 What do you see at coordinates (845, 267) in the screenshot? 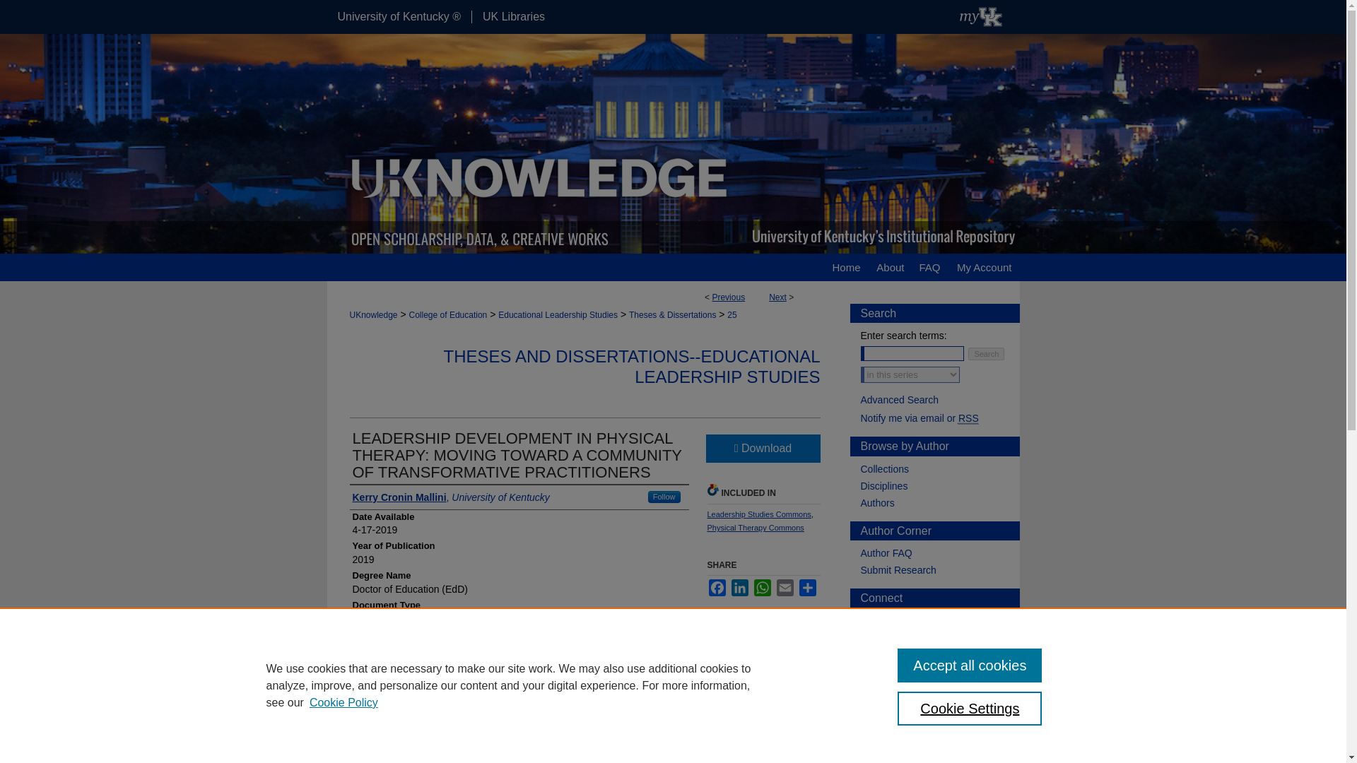
I see `Home` at bounding box center [845, 267].